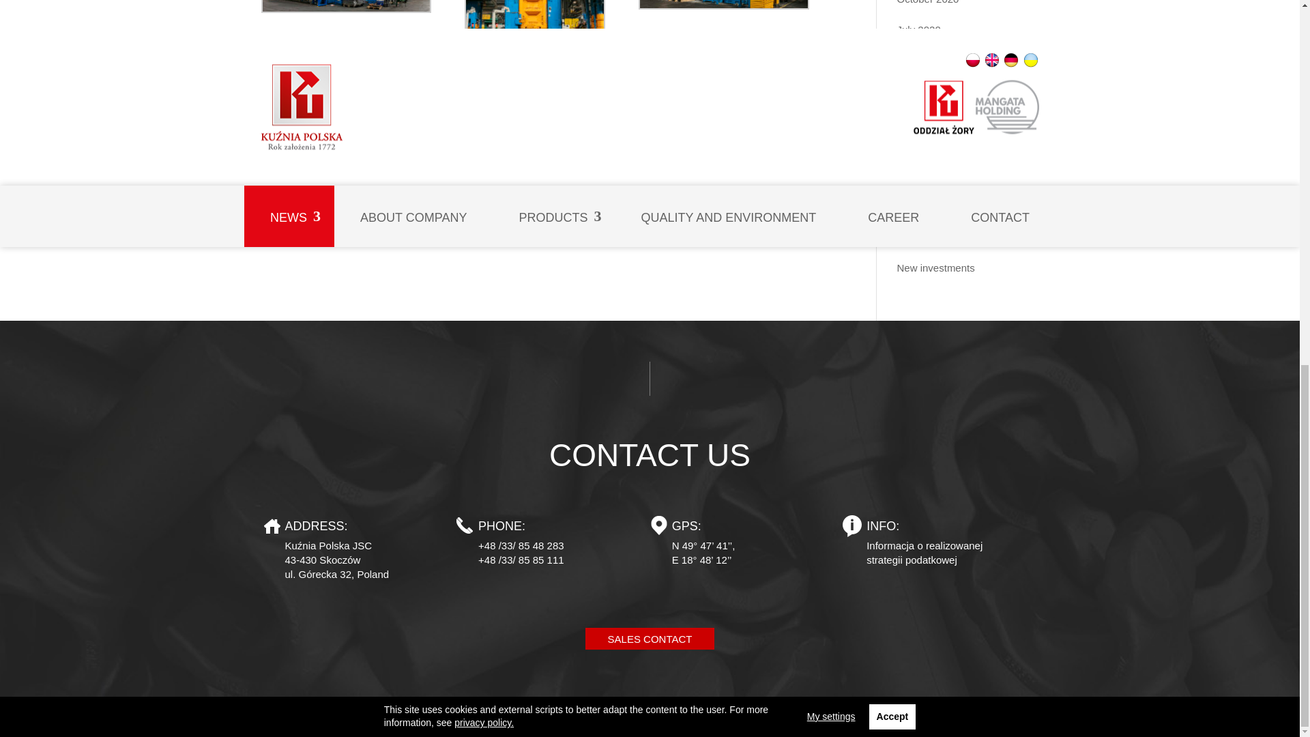 The image size is (1310, 737). What do you see at coordinates (1013, 719) in the screenshot?
I see `Agencja Reklamy ELGRAFICA - Pszczyna` at bounding box center [1013, 719].